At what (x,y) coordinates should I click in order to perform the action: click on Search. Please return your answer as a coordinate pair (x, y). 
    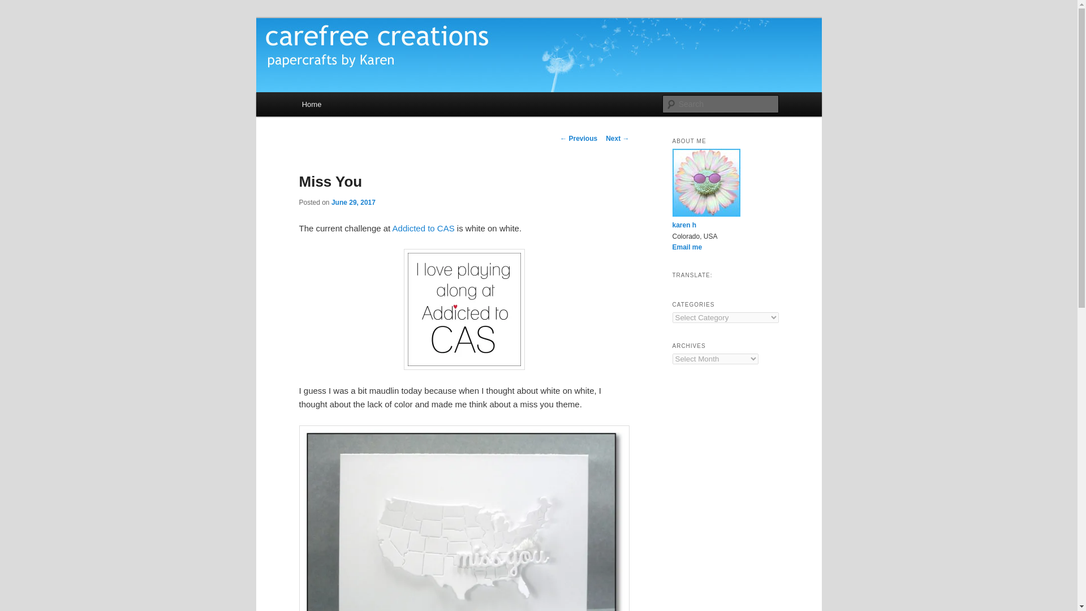
    Looking at the image, I should click on (15, 6).